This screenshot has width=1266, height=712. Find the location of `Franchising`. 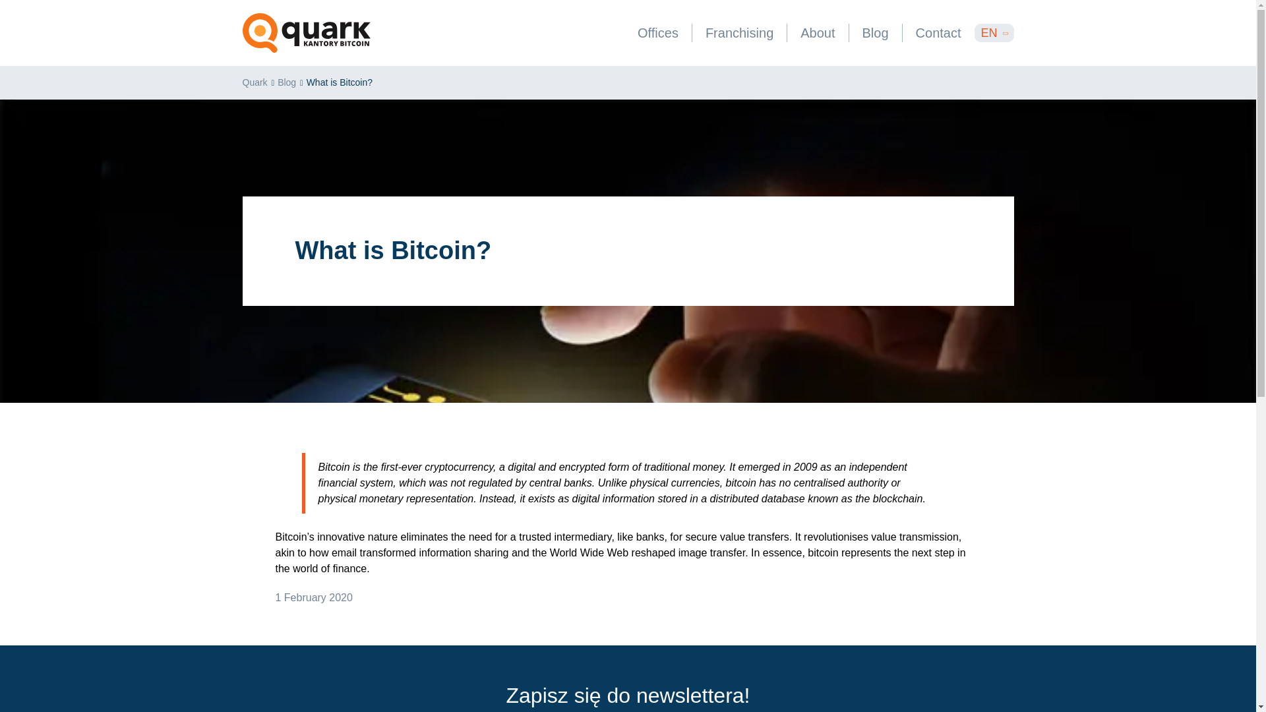

Franchising is located at coordinates (739, 33).